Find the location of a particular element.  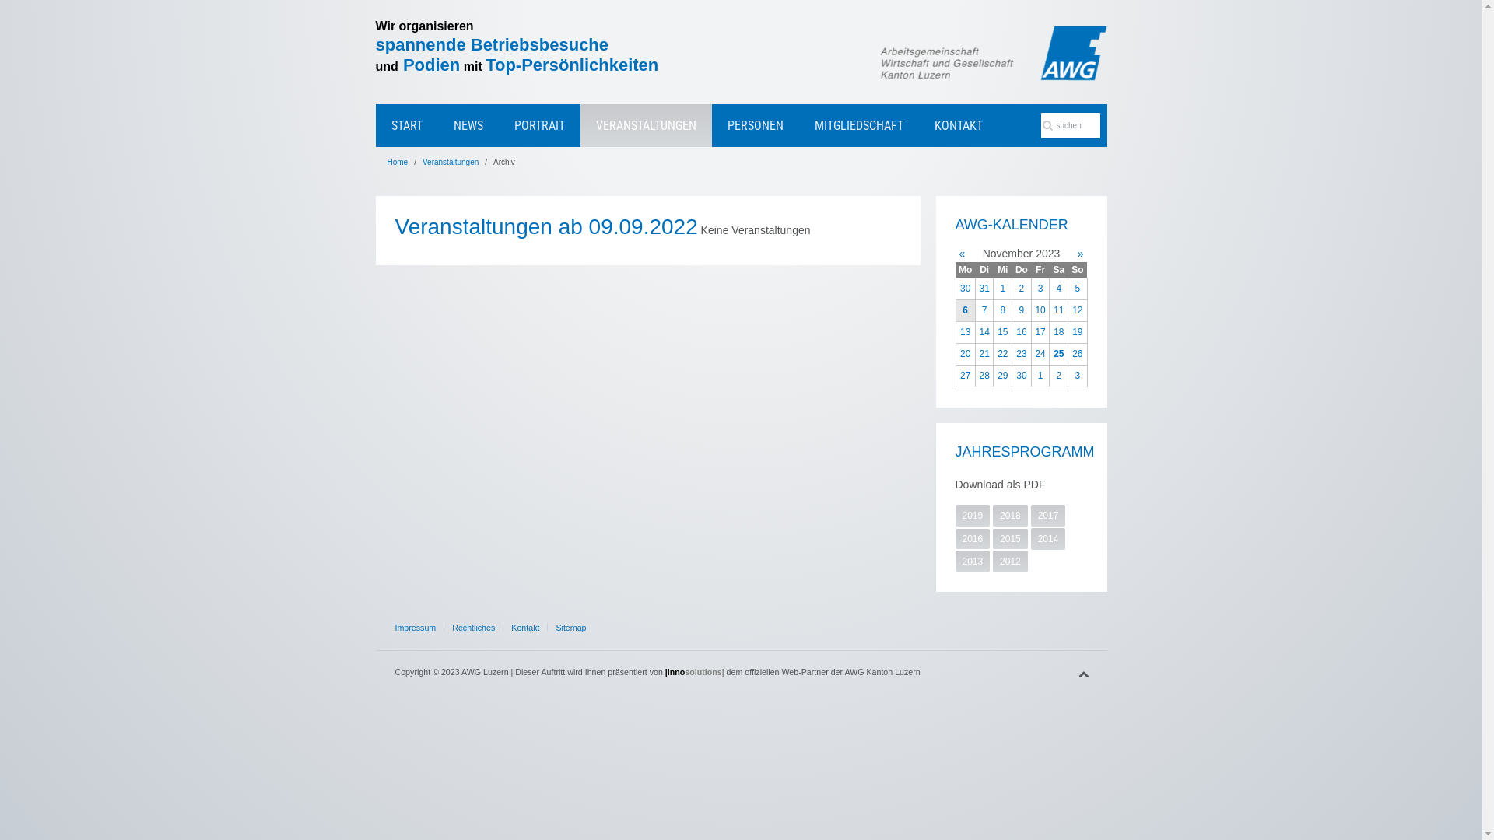

17 is located at coordinates (1041, 333).